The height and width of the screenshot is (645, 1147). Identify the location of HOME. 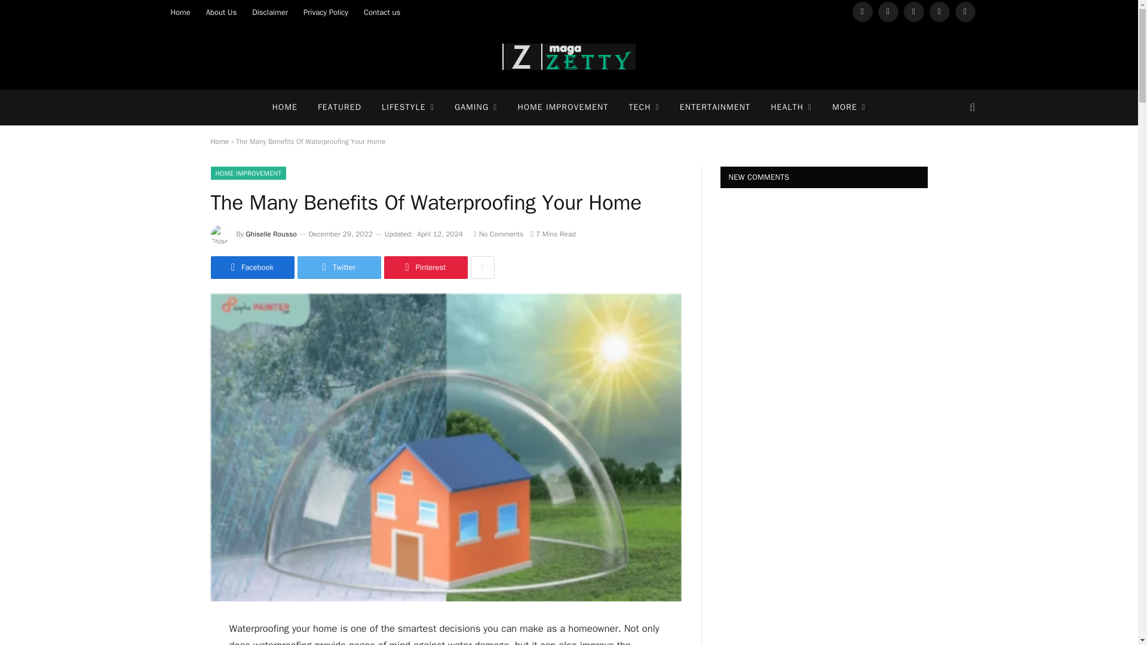
(284, 107).